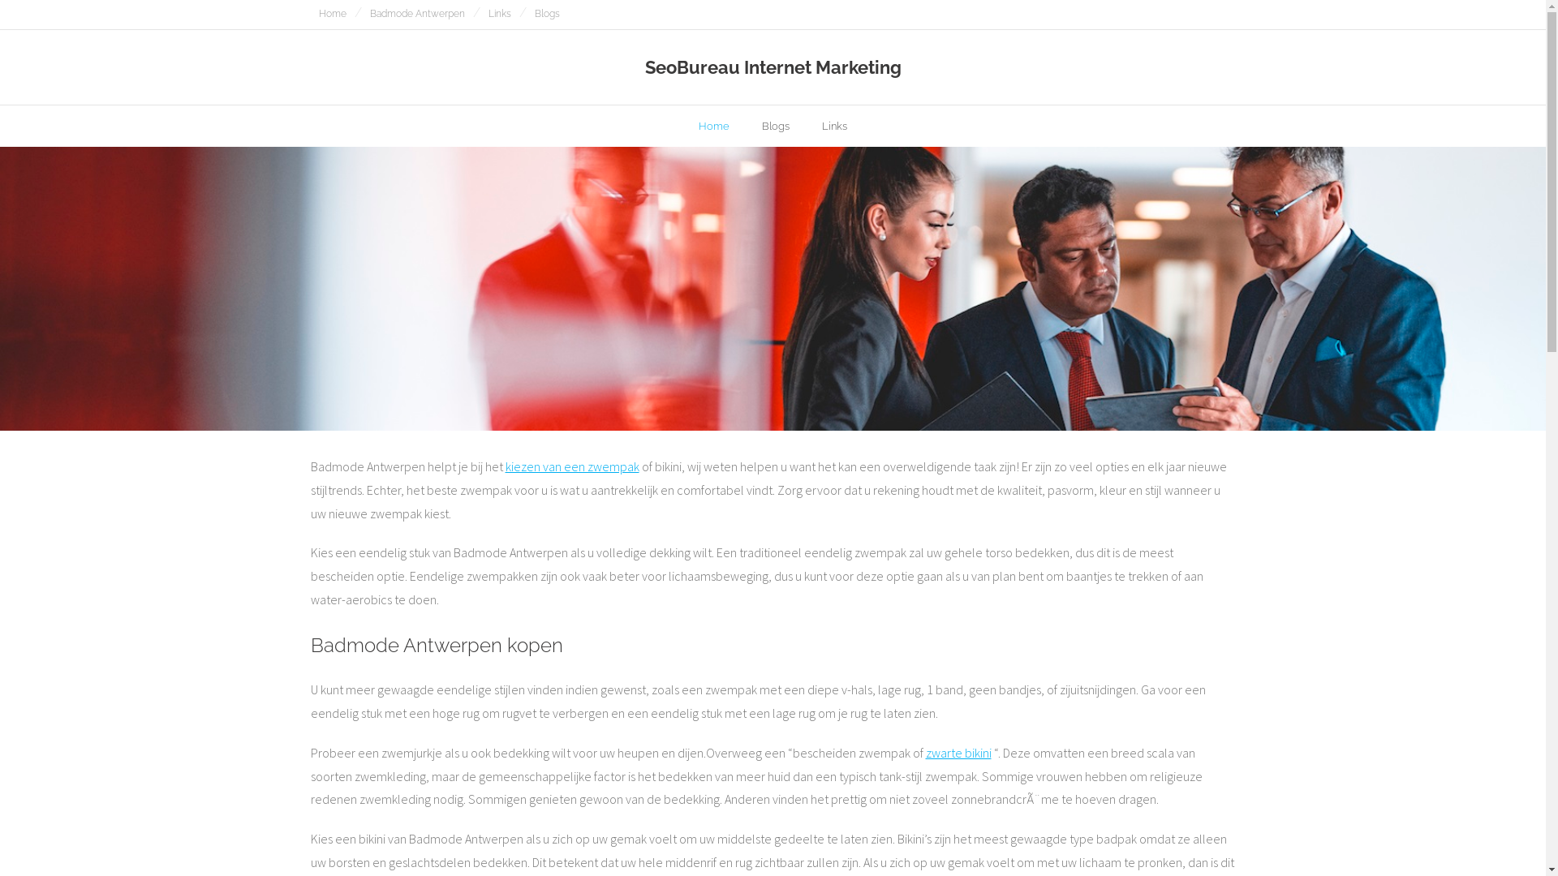 The height and width of the screenshot is (876, 1558). I want to click on Home, so click(332, 15).